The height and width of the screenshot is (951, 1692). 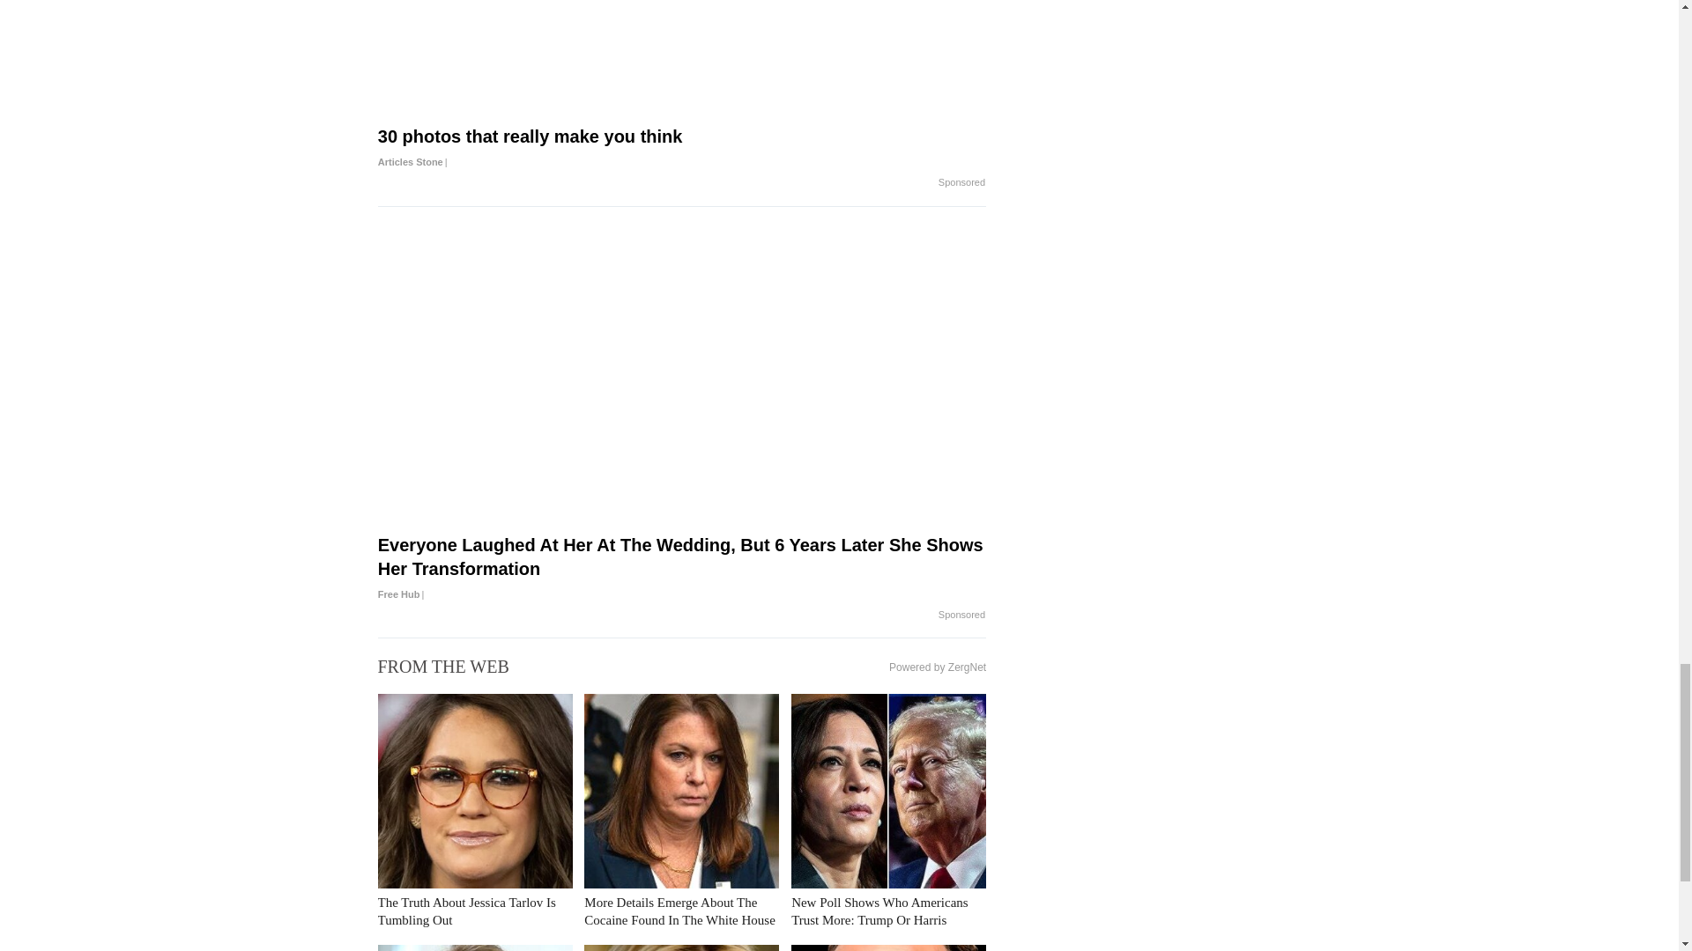 What do you see at coordinates (682, 149) in the screenshot?
I see `30 photos that really make you think` at bounding box center [682, 149].